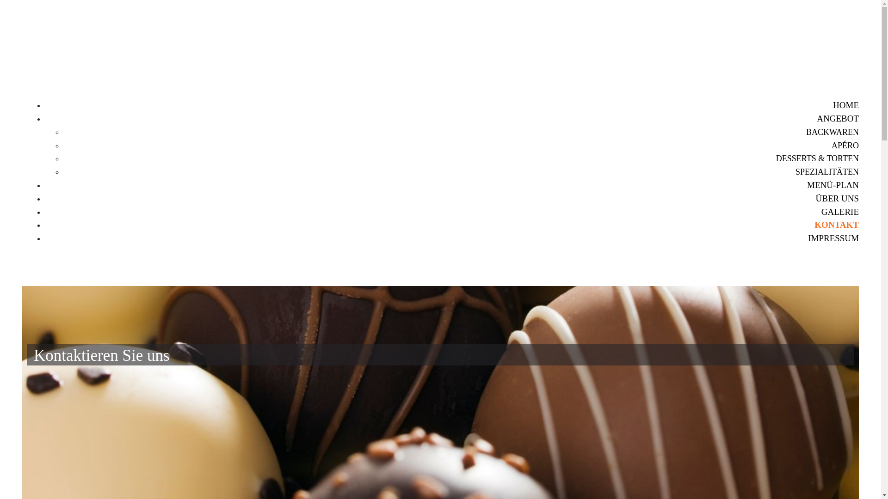  Describe the element at coordinates (838, 118) in the screenshot. I see `ANGEBOT` at that location.